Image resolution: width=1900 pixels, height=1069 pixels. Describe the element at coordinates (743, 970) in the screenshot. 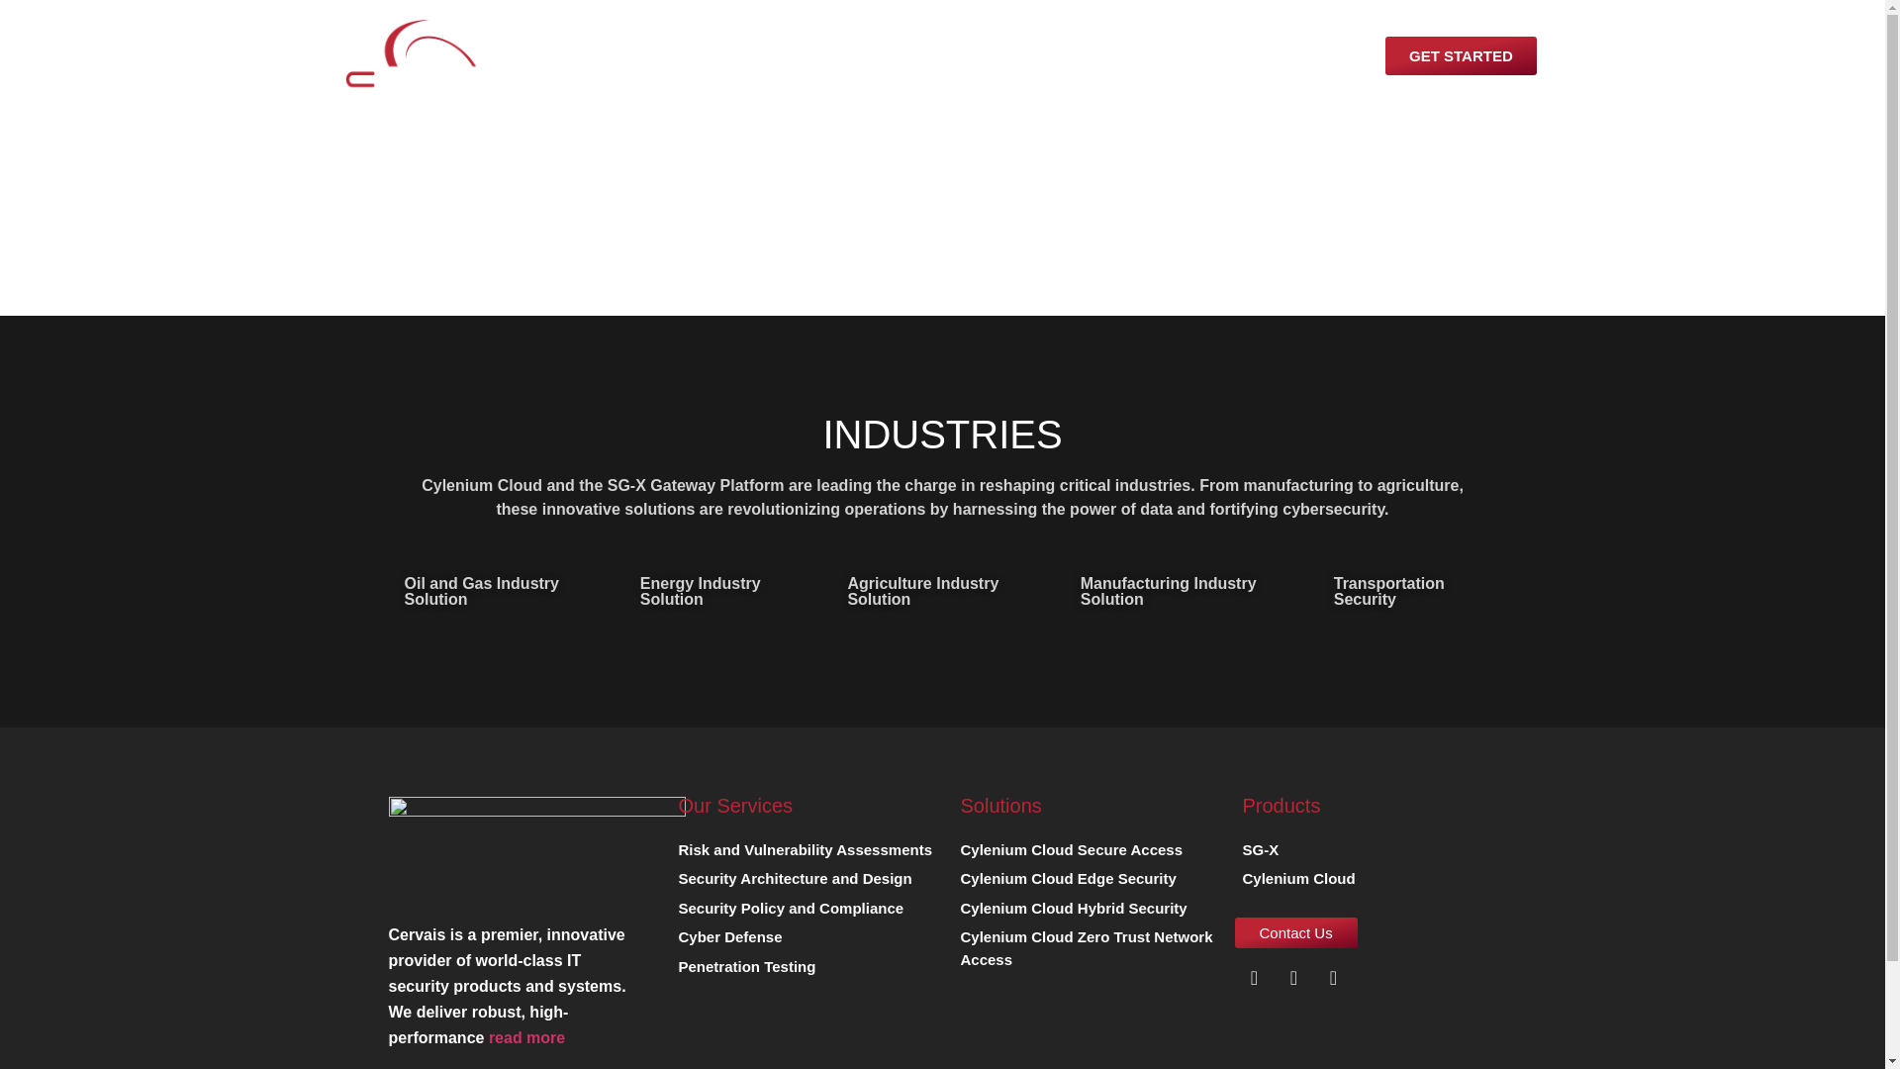

I see `Penetration Testing` at that location.